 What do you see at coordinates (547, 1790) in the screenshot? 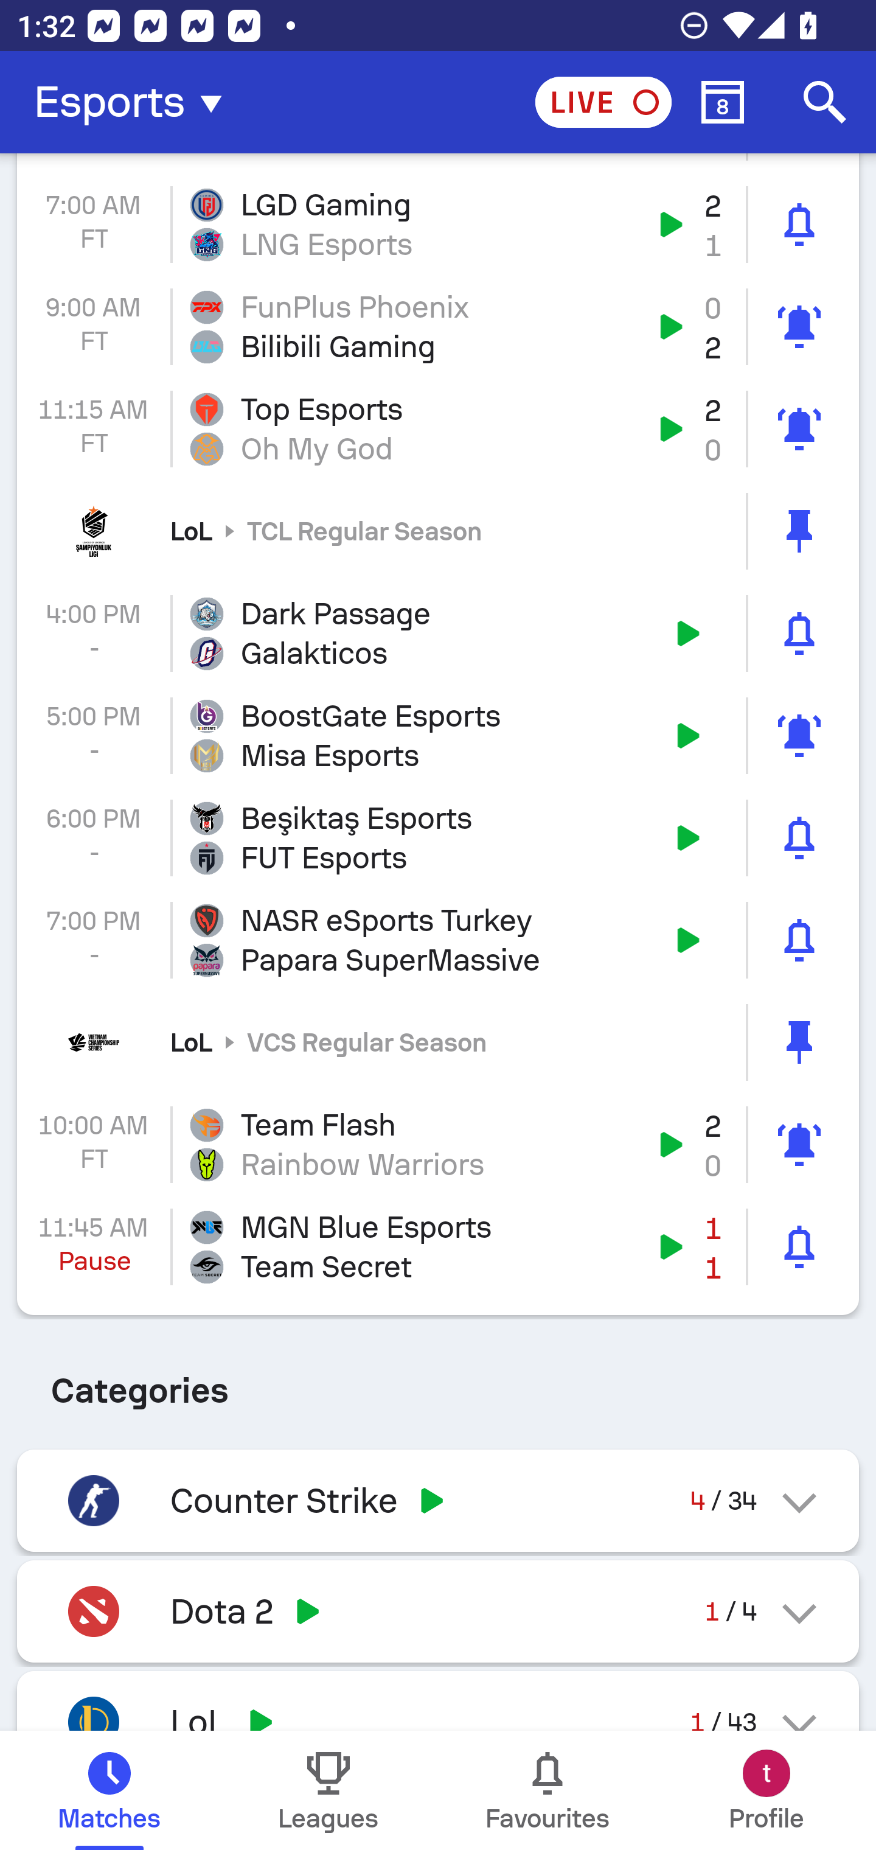
I see `Favourites` at bounding box center [547, 1790].